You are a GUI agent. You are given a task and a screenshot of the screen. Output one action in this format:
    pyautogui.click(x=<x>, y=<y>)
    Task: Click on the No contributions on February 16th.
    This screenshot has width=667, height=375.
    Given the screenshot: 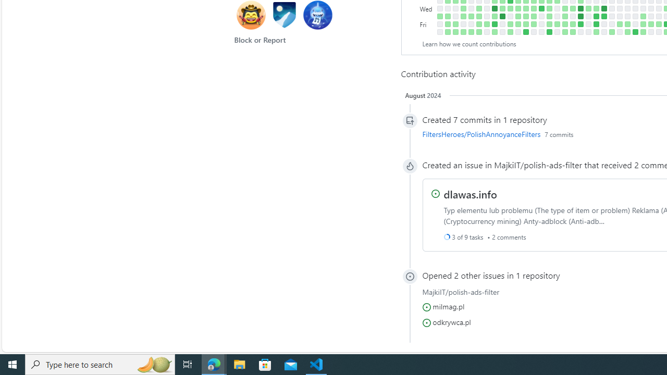 What is the action you would take?
    pyautogui.click(x=635, y=24)
    